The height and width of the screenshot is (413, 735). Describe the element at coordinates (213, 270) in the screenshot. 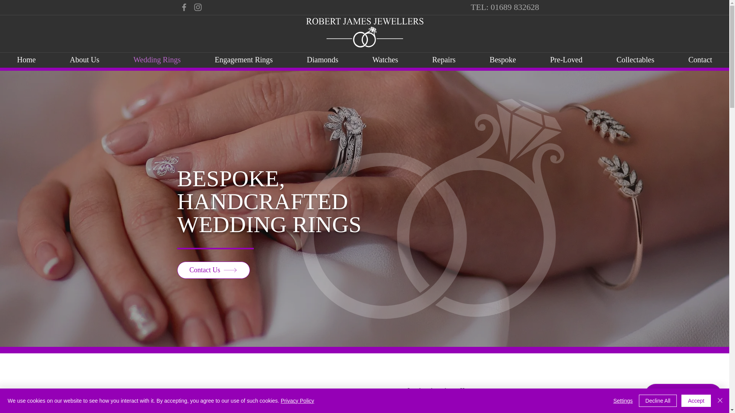

I see `Contact Us` at that location.